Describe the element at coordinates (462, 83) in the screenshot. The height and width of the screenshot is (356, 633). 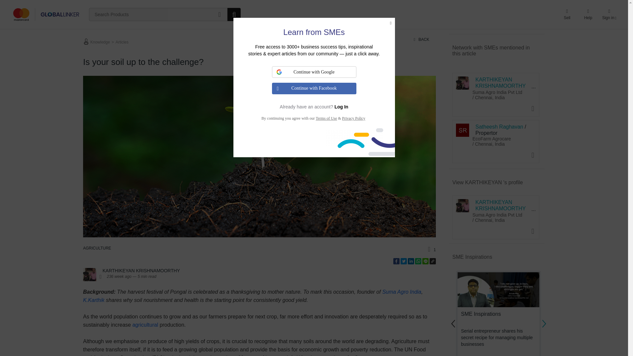
I see `KARTHIKEYAN KRISHNAMOORTHY` at that location.